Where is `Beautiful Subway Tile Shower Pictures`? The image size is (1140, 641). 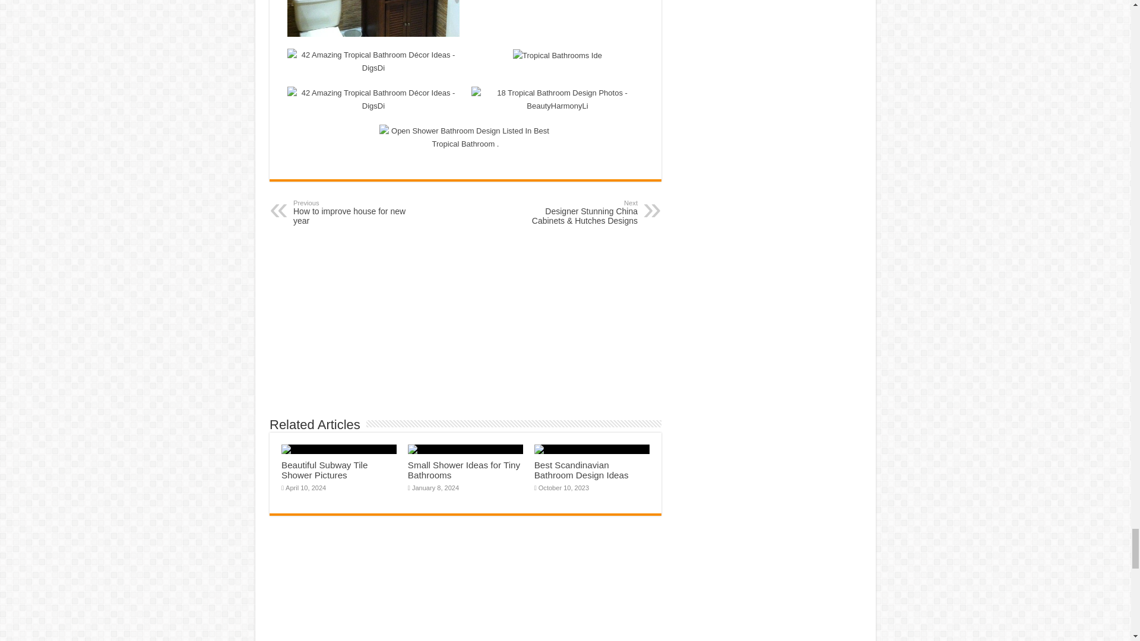 Beautiful Subway Tile Shower Pictures is located at coordinates (354, 212).